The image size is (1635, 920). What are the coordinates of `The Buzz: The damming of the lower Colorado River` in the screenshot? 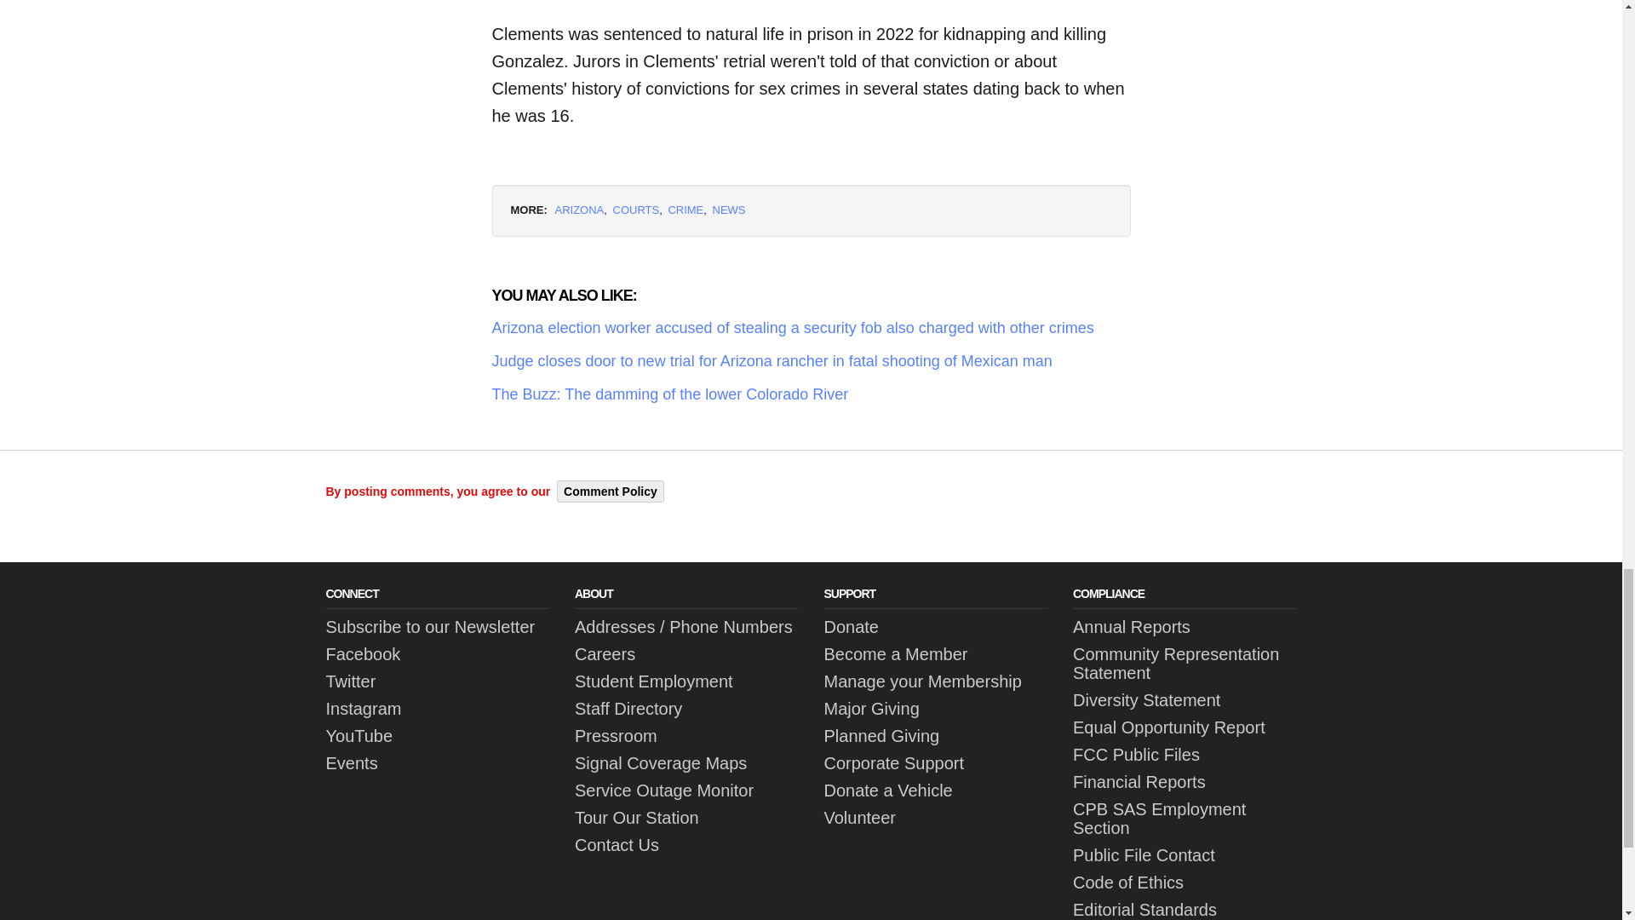 It's located at (811, 395).